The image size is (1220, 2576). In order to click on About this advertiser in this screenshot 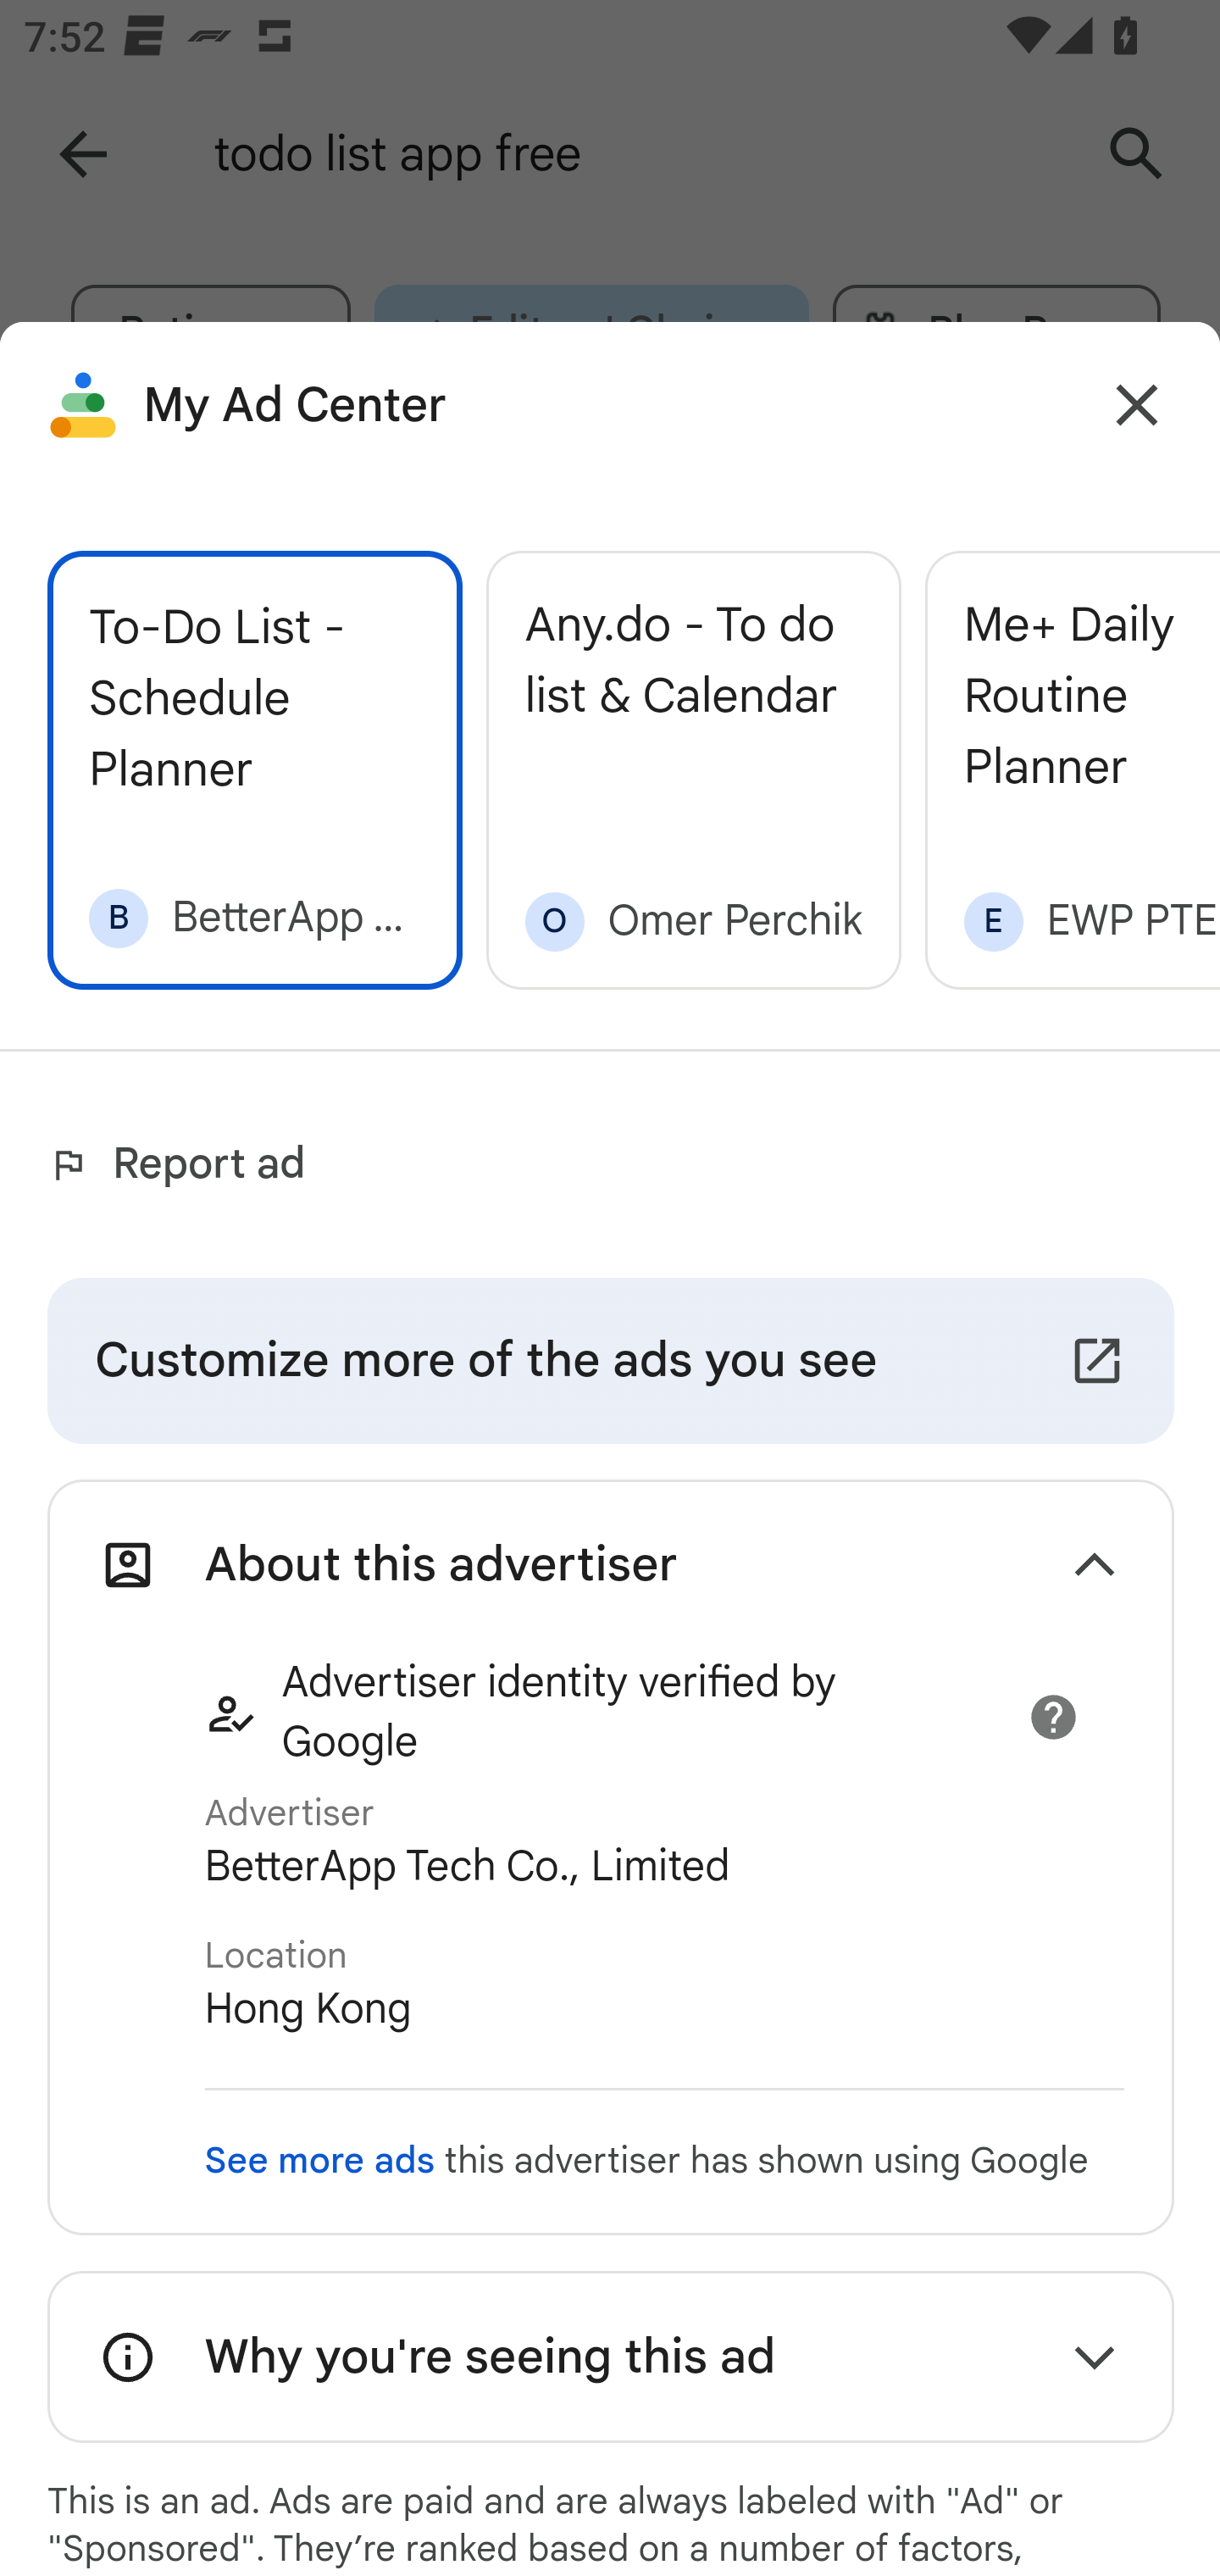, I will do `click(610, 1566)`.